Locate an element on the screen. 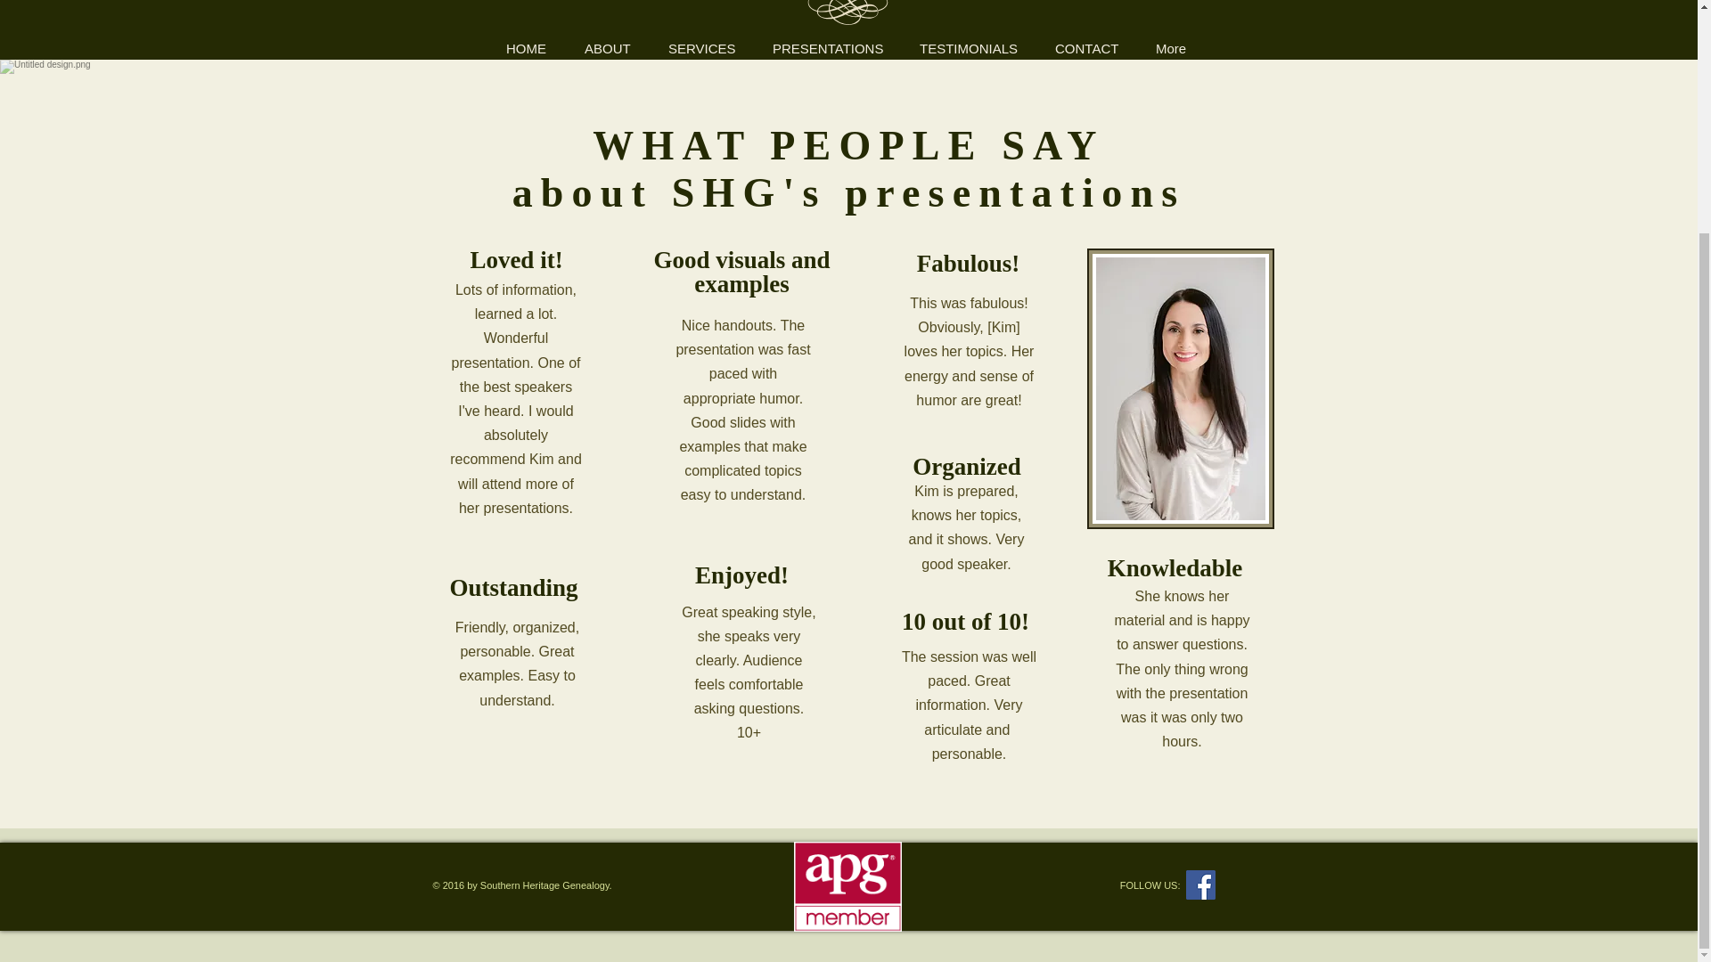 The height and width of the screenshot is (962, 1711). SERVICES is located at coordinates (702, 48).